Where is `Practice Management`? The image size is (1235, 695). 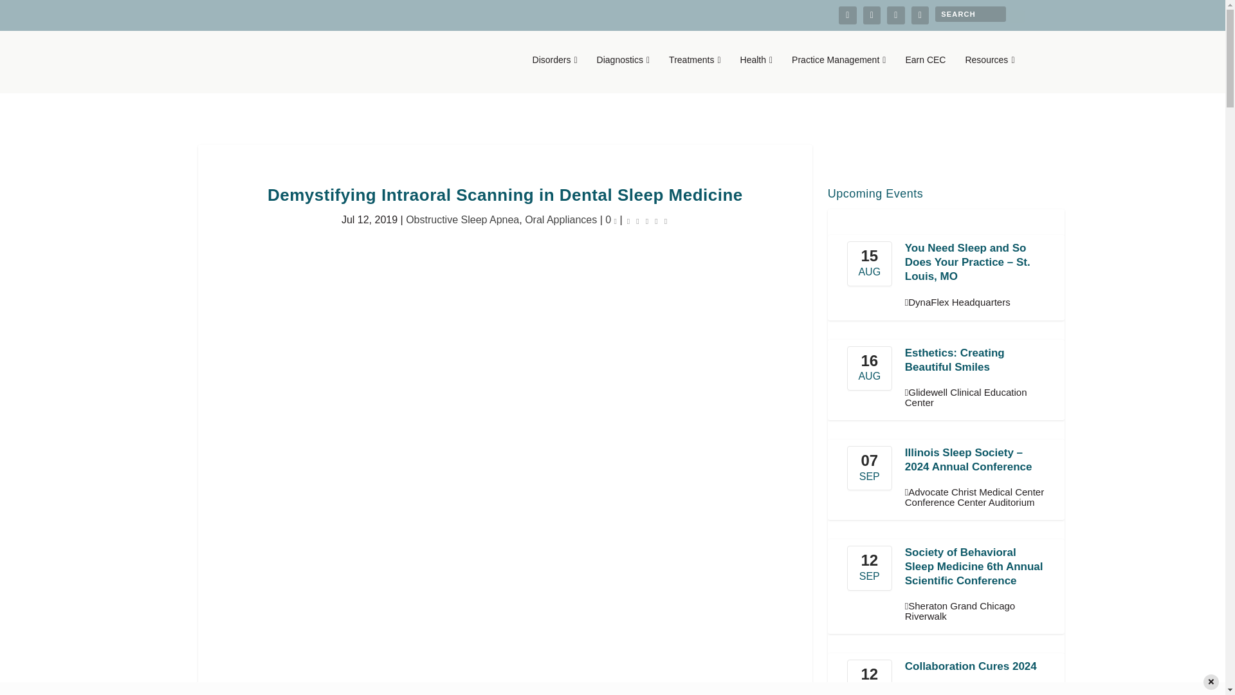
Practice Management is located at coordinates (838, 73).